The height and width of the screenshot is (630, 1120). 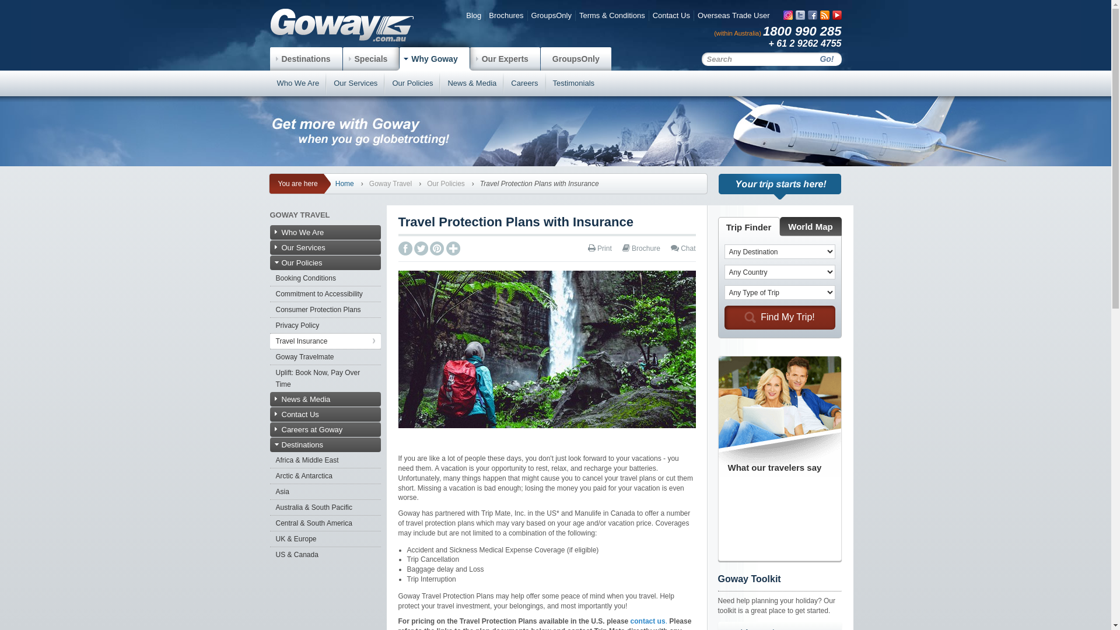 What do you see at coordinates (325, 508) in the screenshot?
I see `Australia & South Pacific` at bounding box center [325, 508].